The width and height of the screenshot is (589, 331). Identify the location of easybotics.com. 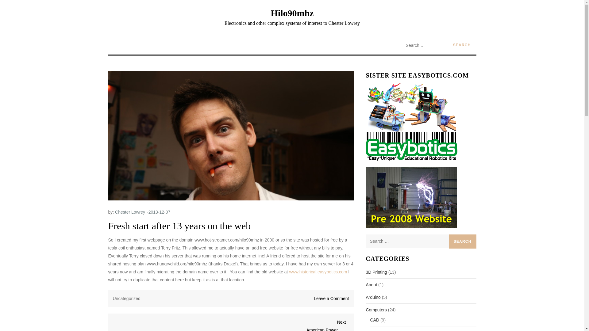
(411, 121).